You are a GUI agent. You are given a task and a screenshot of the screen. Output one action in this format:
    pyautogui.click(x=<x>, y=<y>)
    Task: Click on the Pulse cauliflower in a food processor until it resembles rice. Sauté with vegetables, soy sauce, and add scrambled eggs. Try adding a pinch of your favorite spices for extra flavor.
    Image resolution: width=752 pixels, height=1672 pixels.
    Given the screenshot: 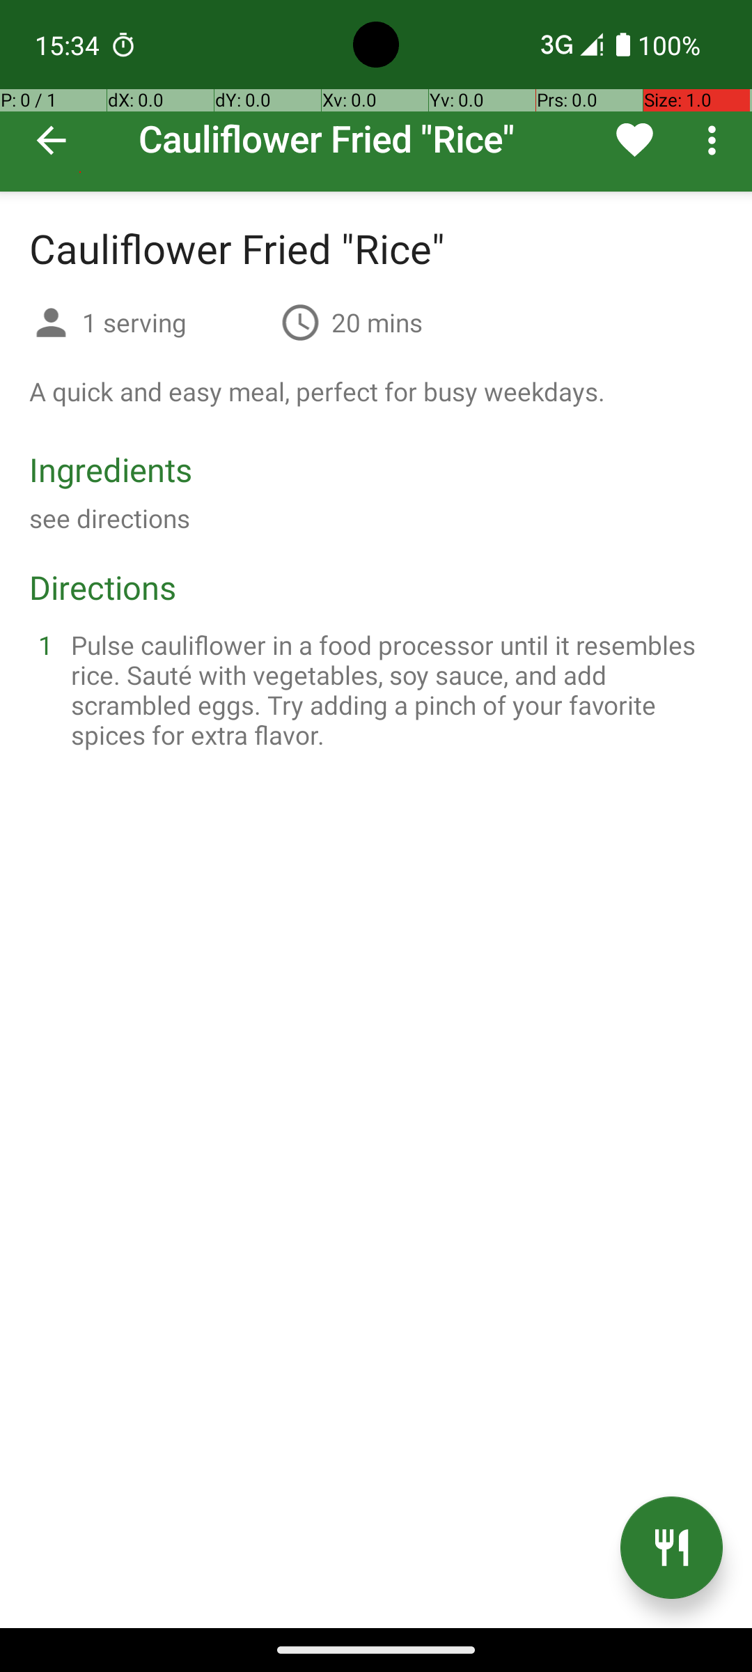 What is the action you would take?
    pyautogui.click(x=393, y=690)
    